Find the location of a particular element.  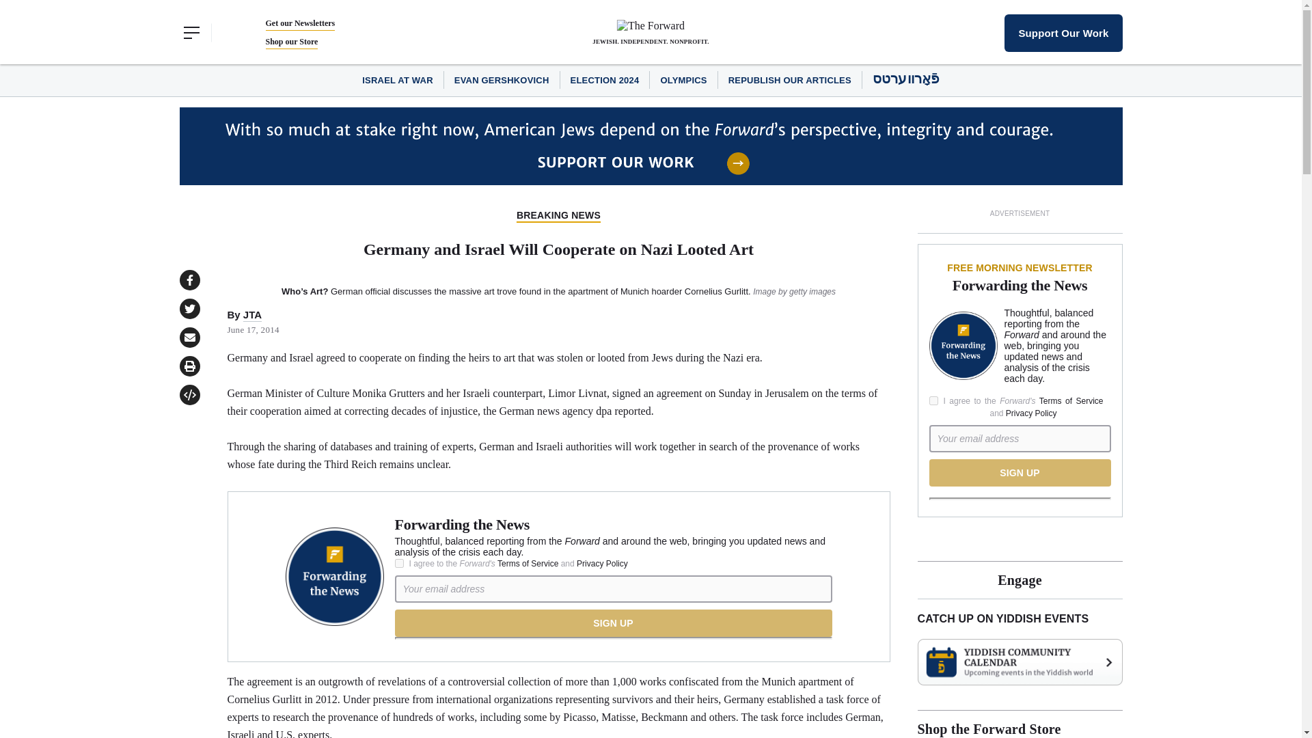

ISRAEL AT WAR is located at coordinates (397, 81).